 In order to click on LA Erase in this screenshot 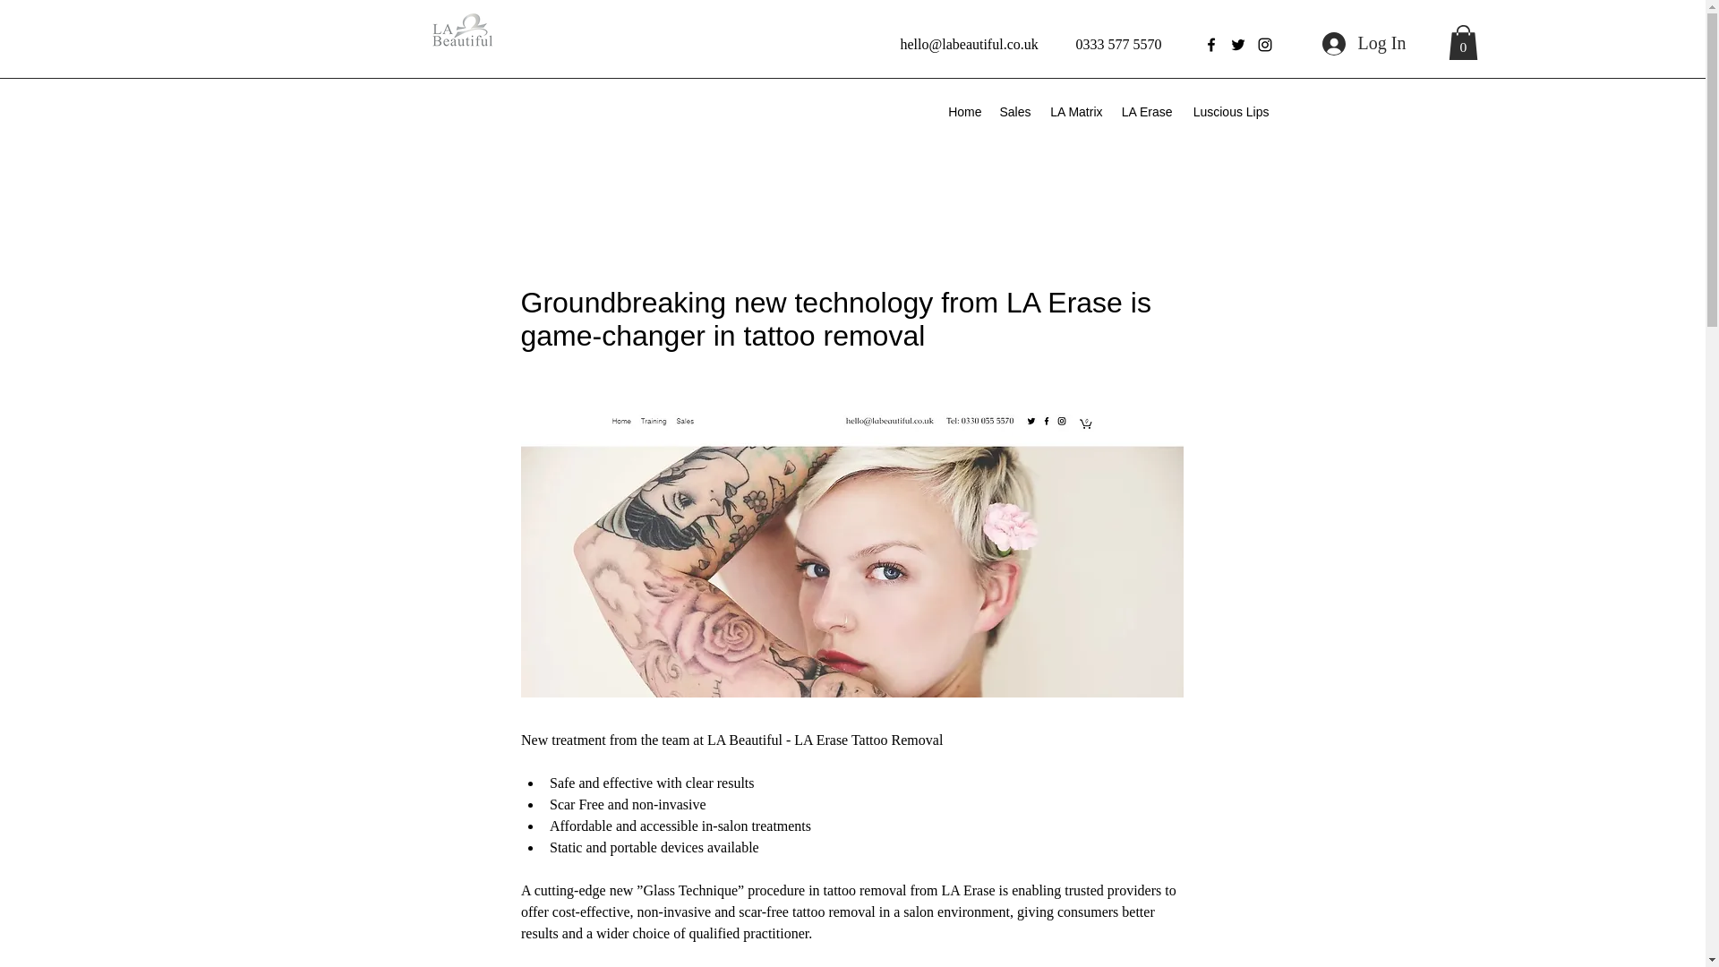, I will do `click(1147, 112)`.